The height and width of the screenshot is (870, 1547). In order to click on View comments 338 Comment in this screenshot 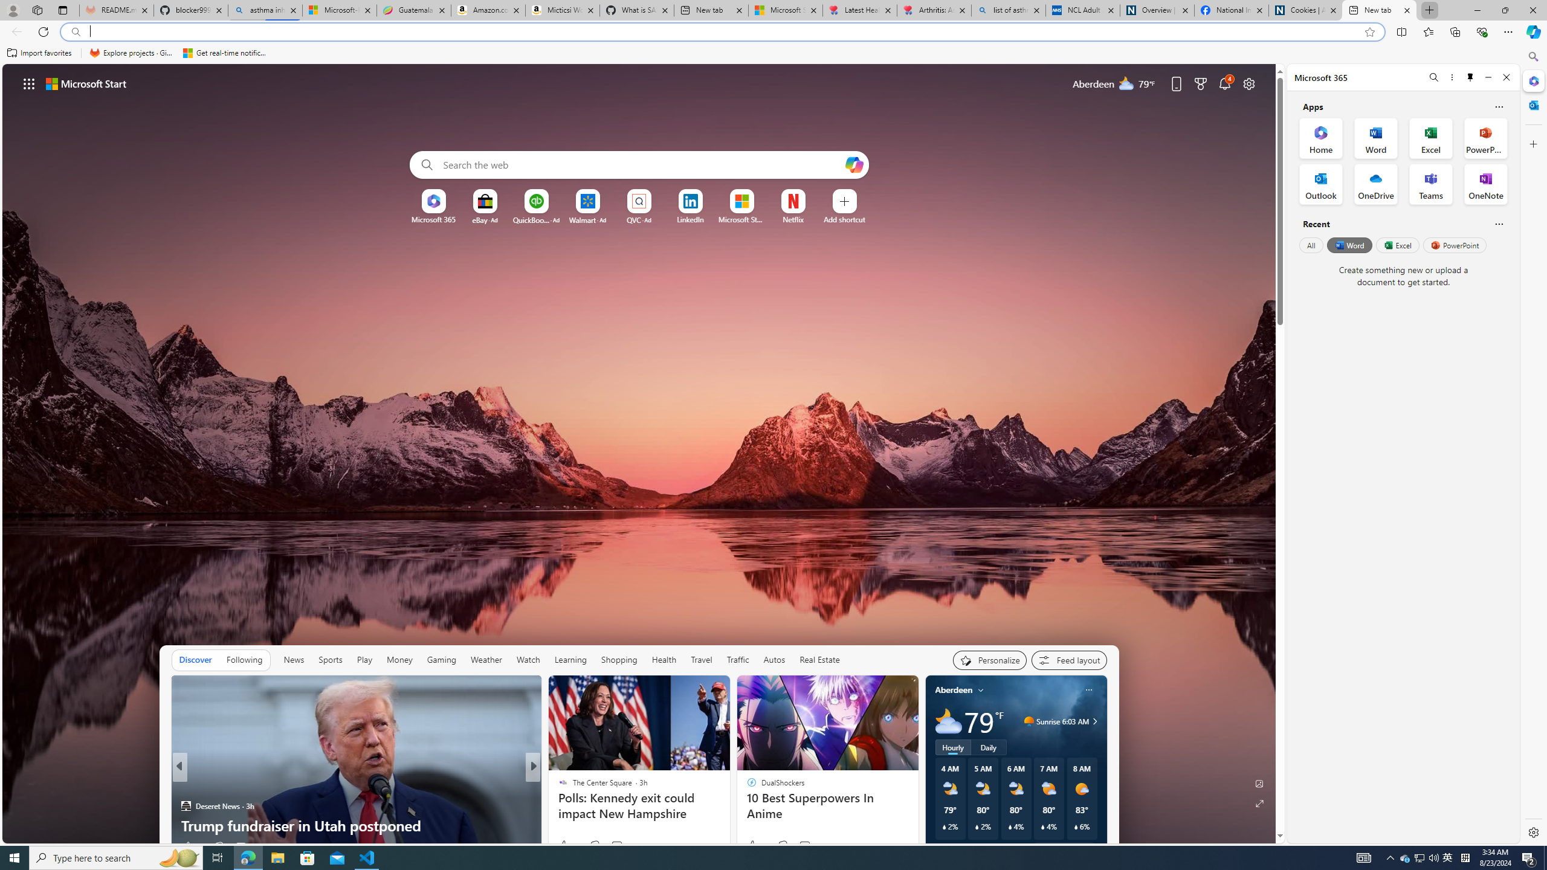, I will do `click(620, 846)`.